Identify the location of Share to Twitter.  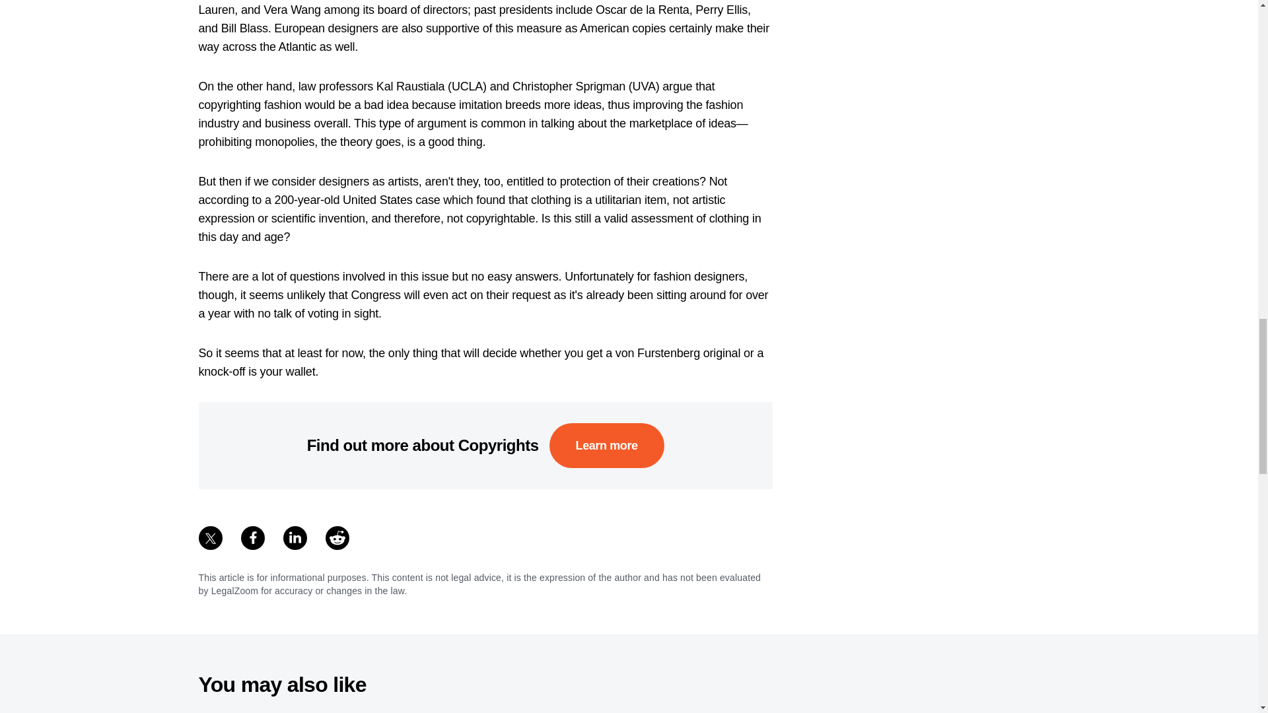
(210, 537).